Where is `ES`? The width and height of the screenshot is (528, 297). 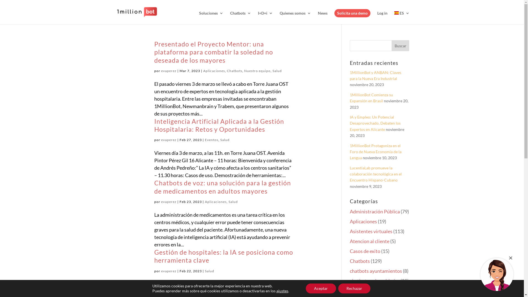
ES is located at coordinates (402, 18).